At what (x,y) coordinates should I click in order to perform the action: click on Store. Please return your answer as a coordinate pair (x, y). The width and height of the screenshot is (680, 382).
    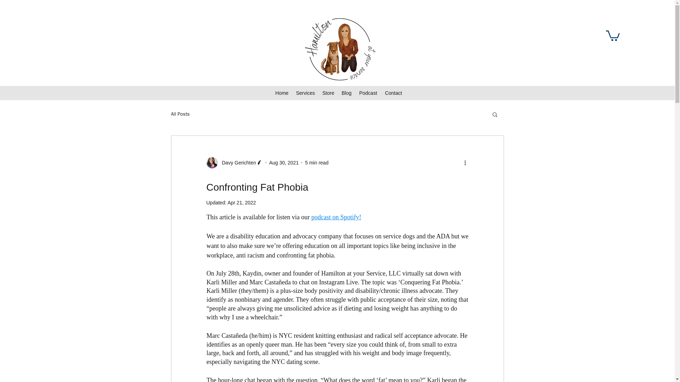
    Looking at the image, I should click on (328, 93).